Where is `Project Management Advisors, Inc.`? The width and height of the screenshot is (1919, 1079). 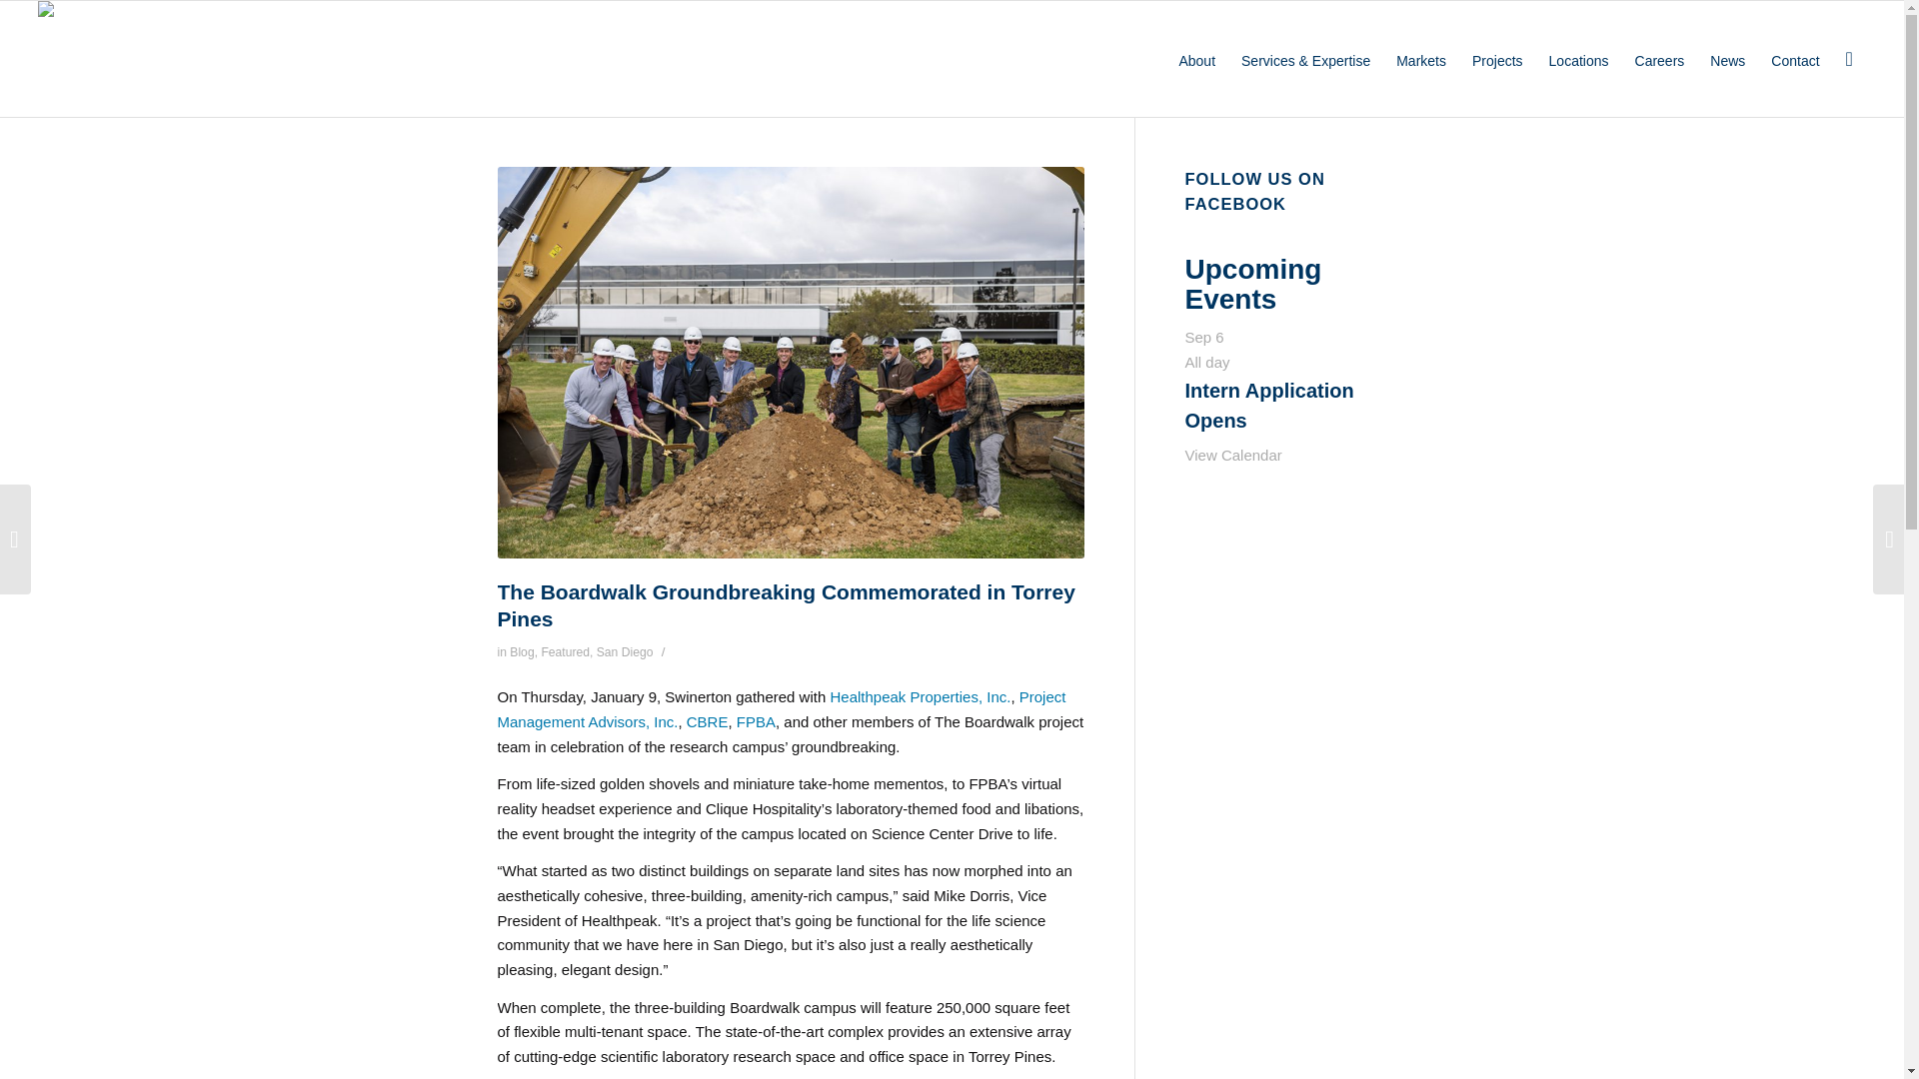
Project Management Advisors, Inc. is located at coordinates (782, 709).